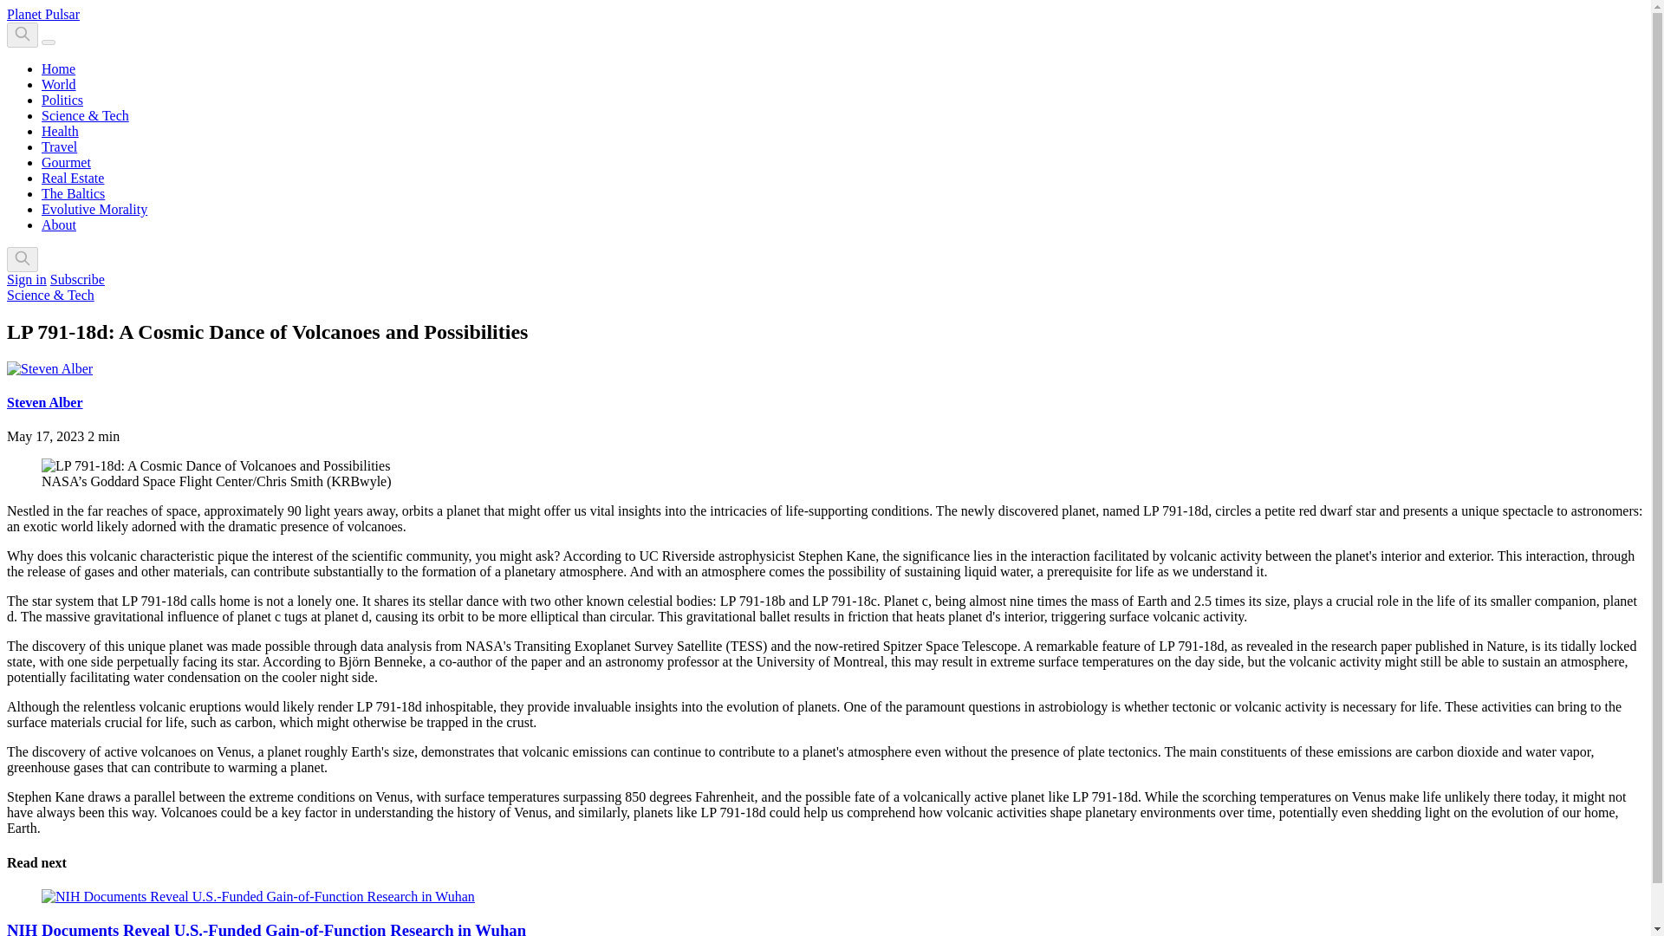 This screenshot has height=936, width=1664. What do you see at coordinates (73, 177) in the screenshot?
I see `Real Estate` at bounding box center [73, 177].